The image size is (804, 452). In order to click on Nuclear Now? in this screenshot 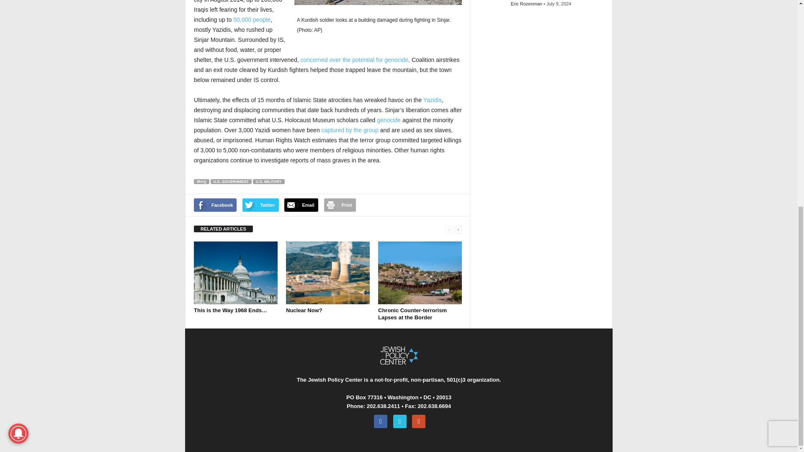, I will do `click(304, 311)`.